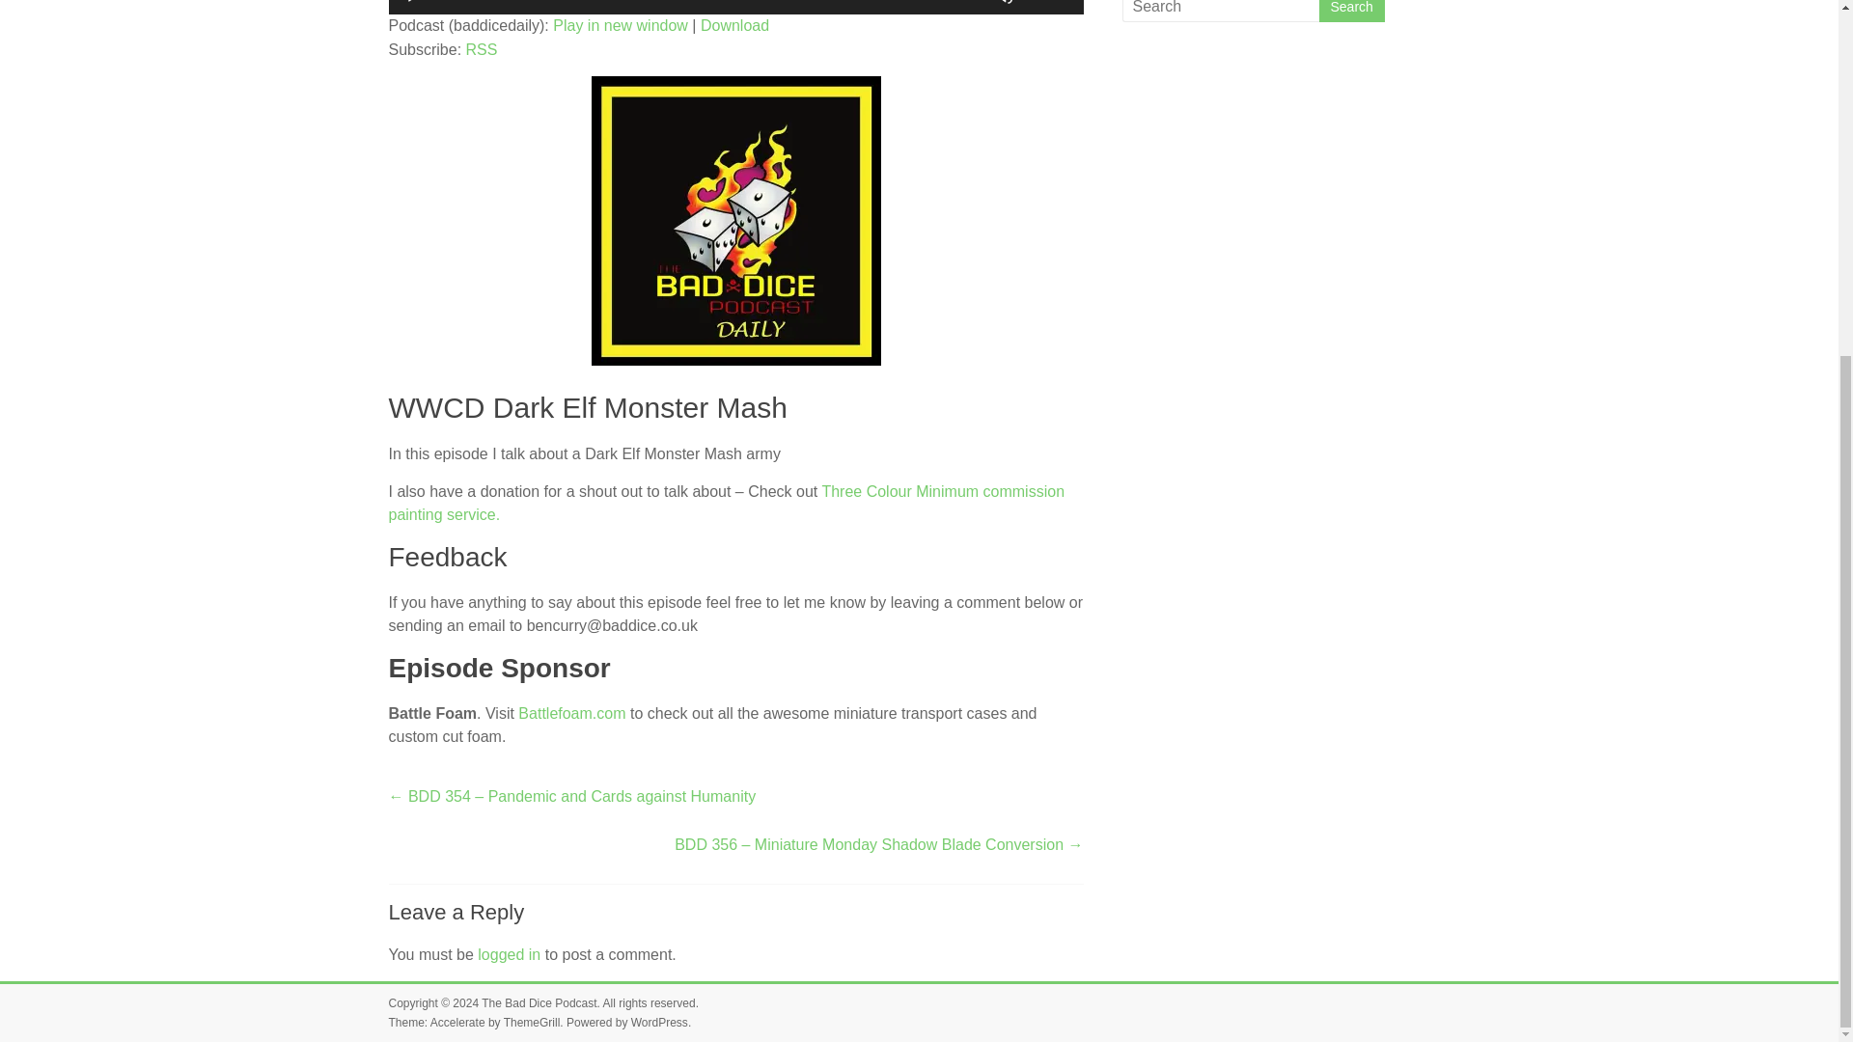 This screenshot has width=1853, height=1042. What do you see at coordinates (726, 504) in the screenshot?
I see `Three Colour Minimum commission painting service.` at bounding box center [726, 504].